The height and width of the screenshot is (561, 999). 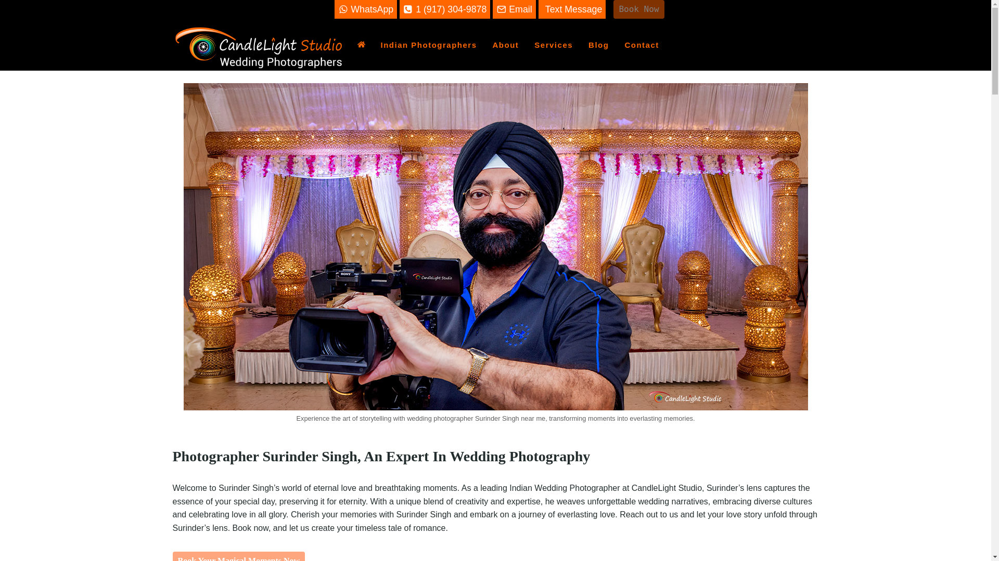 I want to click on Blog, so click(x=598, y=45).